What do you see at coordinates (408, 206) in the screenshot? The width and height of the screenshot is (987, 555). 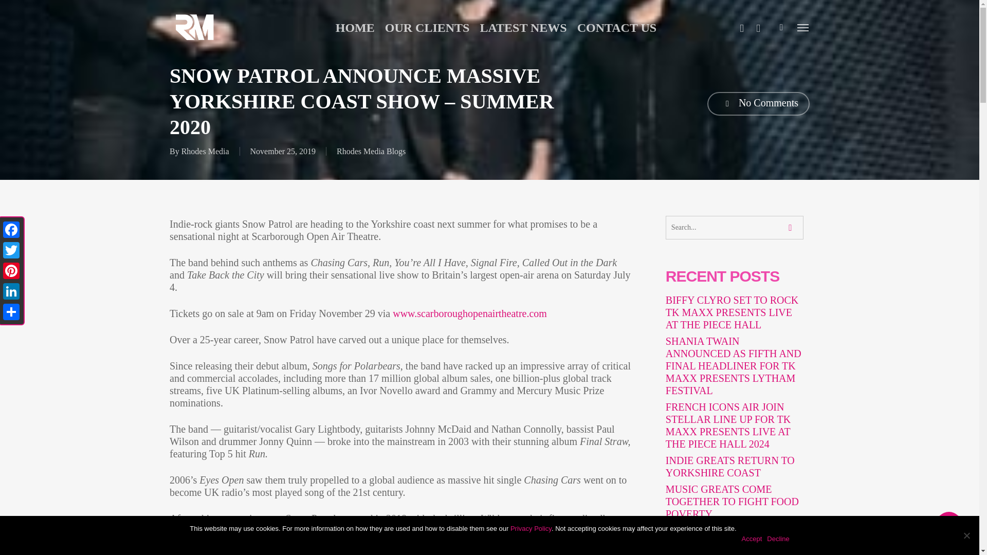 I see `Search for:` at bounding box center [408, 206].